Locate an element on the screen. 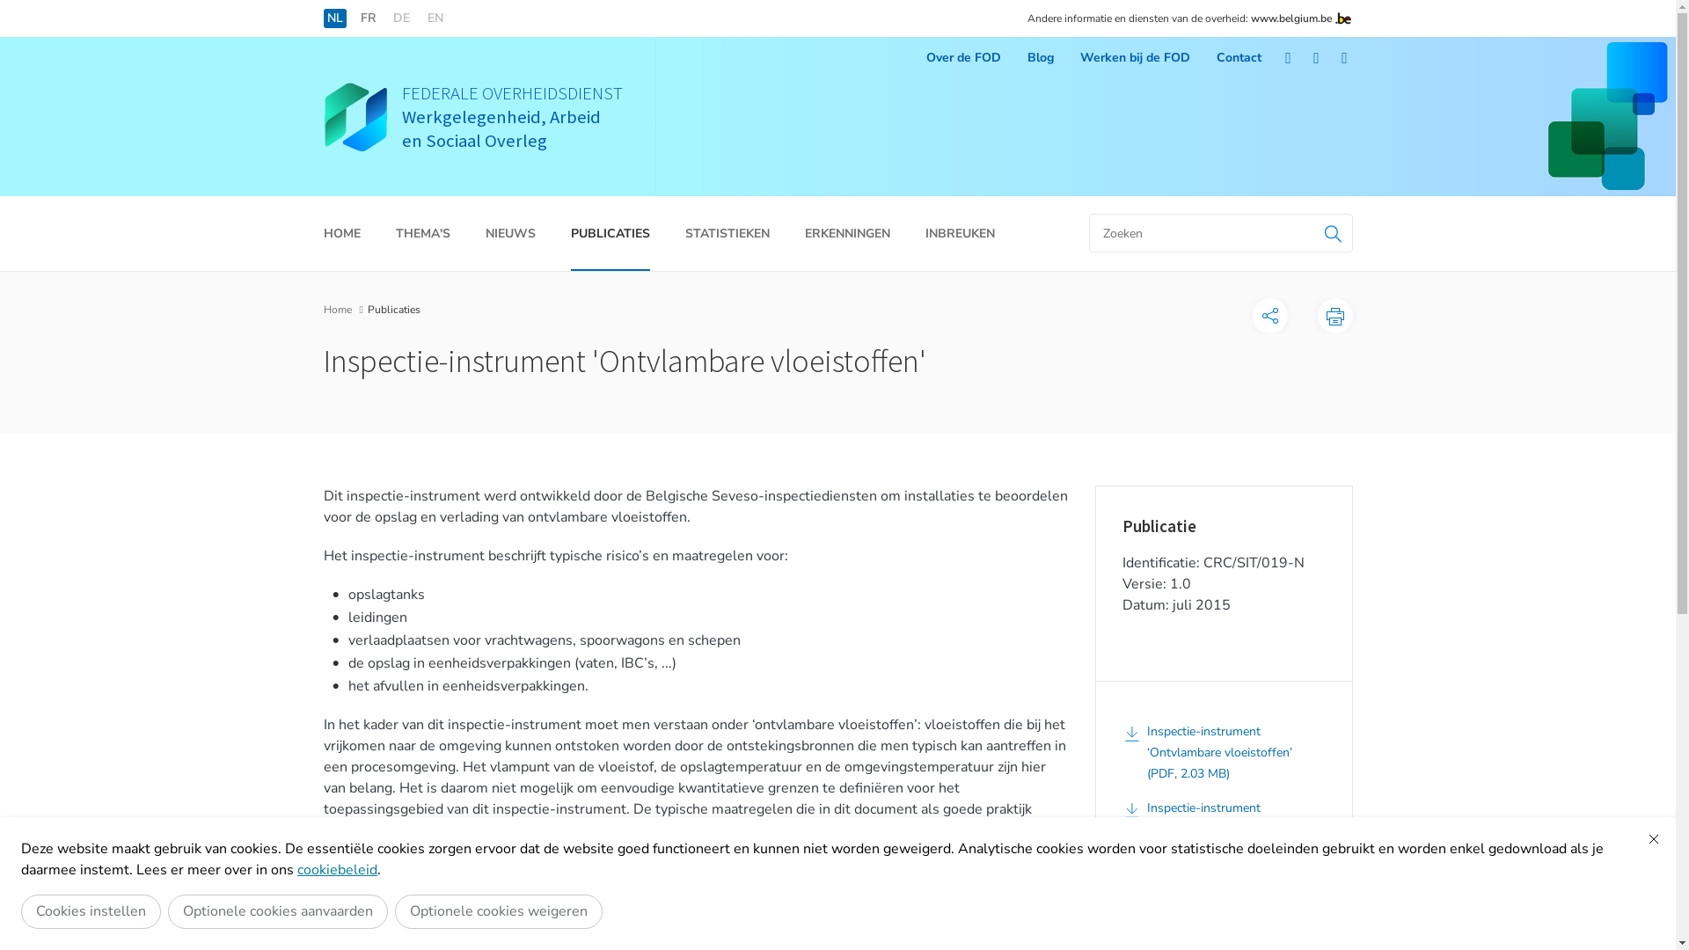 The height and width of the screenshot is (950, 1689). Over de FOD is located at coordinates (962, 58).